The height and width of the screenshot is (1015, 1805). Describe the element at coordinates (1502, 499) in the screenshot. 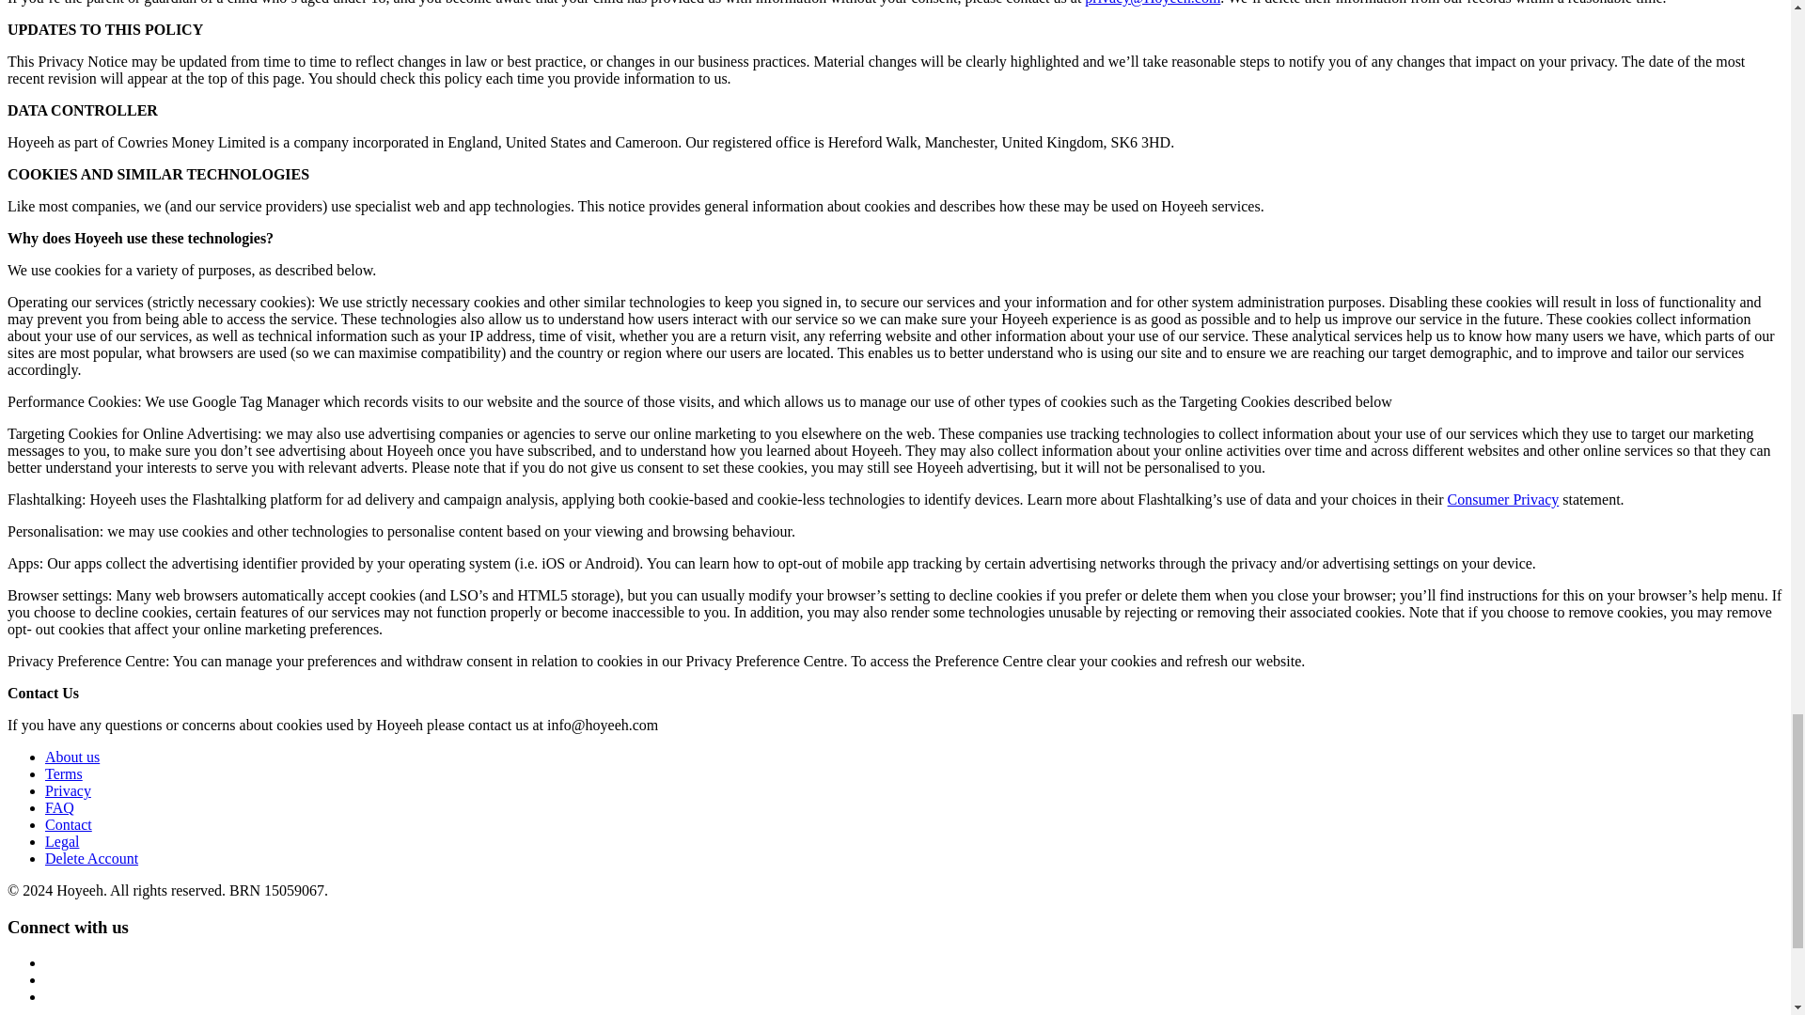

I see `Consumer Privacy` at that location.